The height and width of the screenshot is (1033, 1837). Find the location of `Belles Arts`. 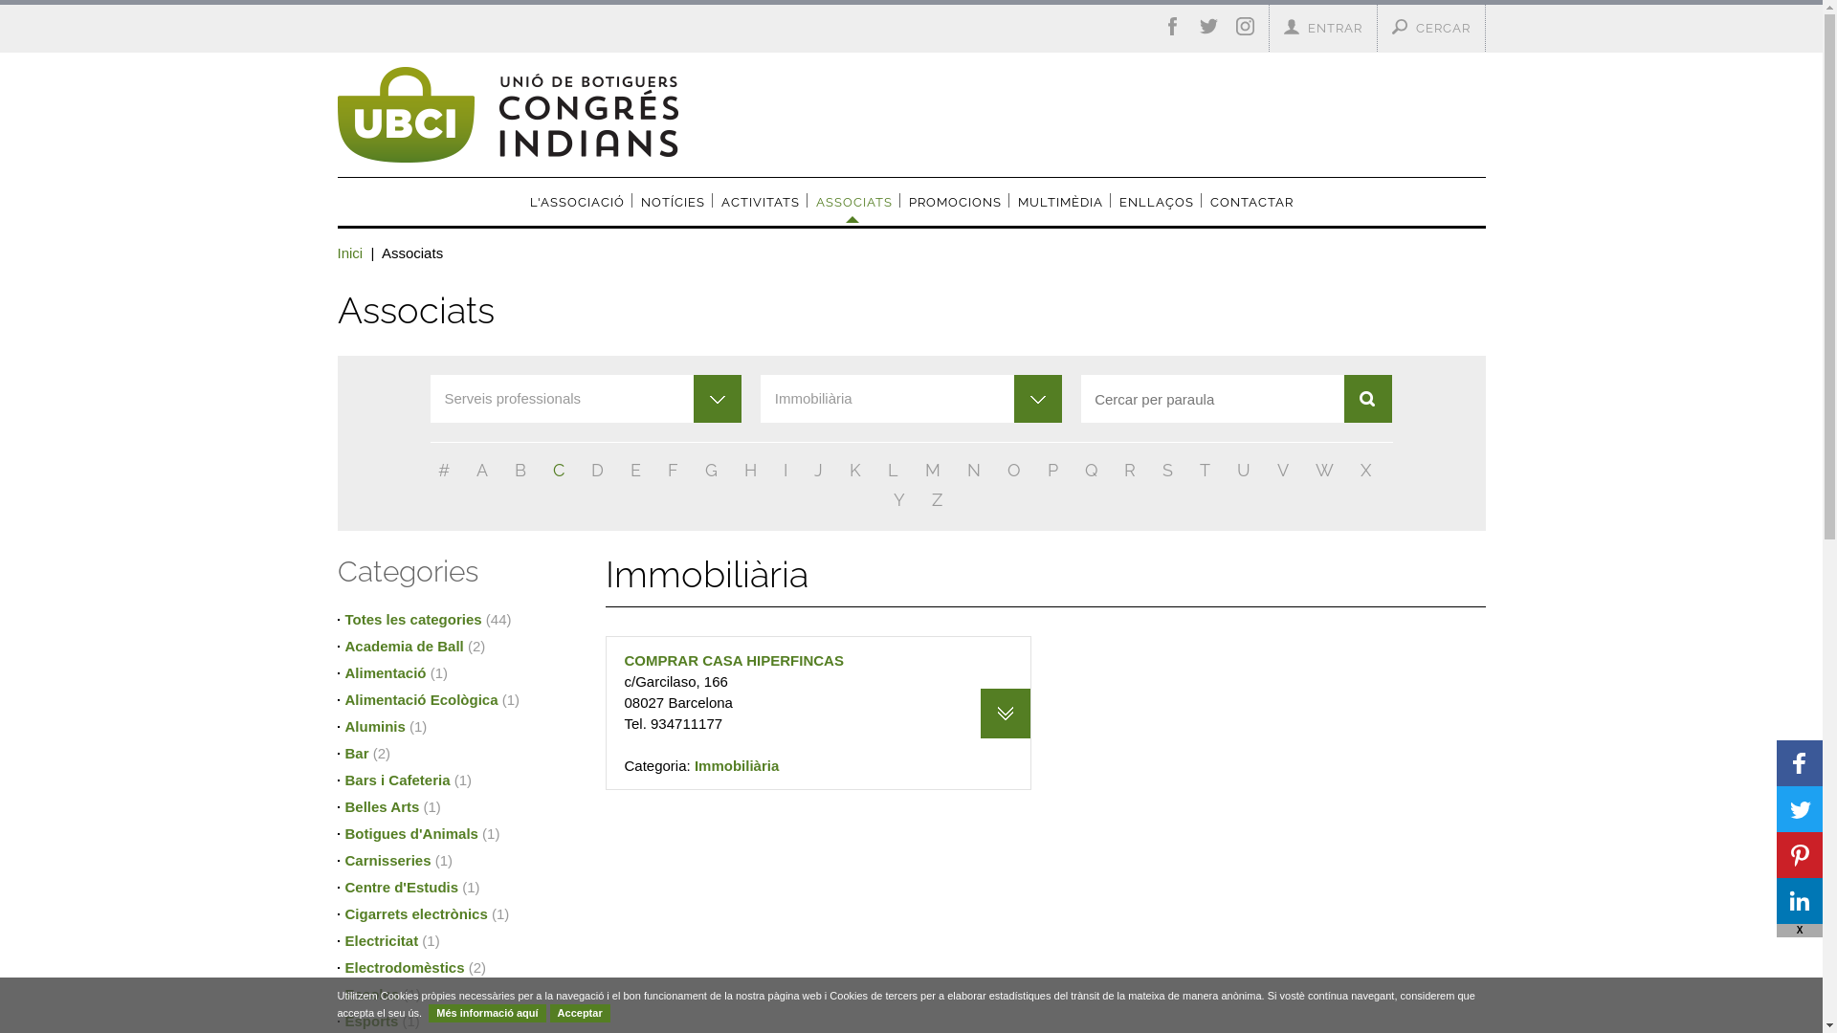

Belles Arts is located at coordinates (382, 807).